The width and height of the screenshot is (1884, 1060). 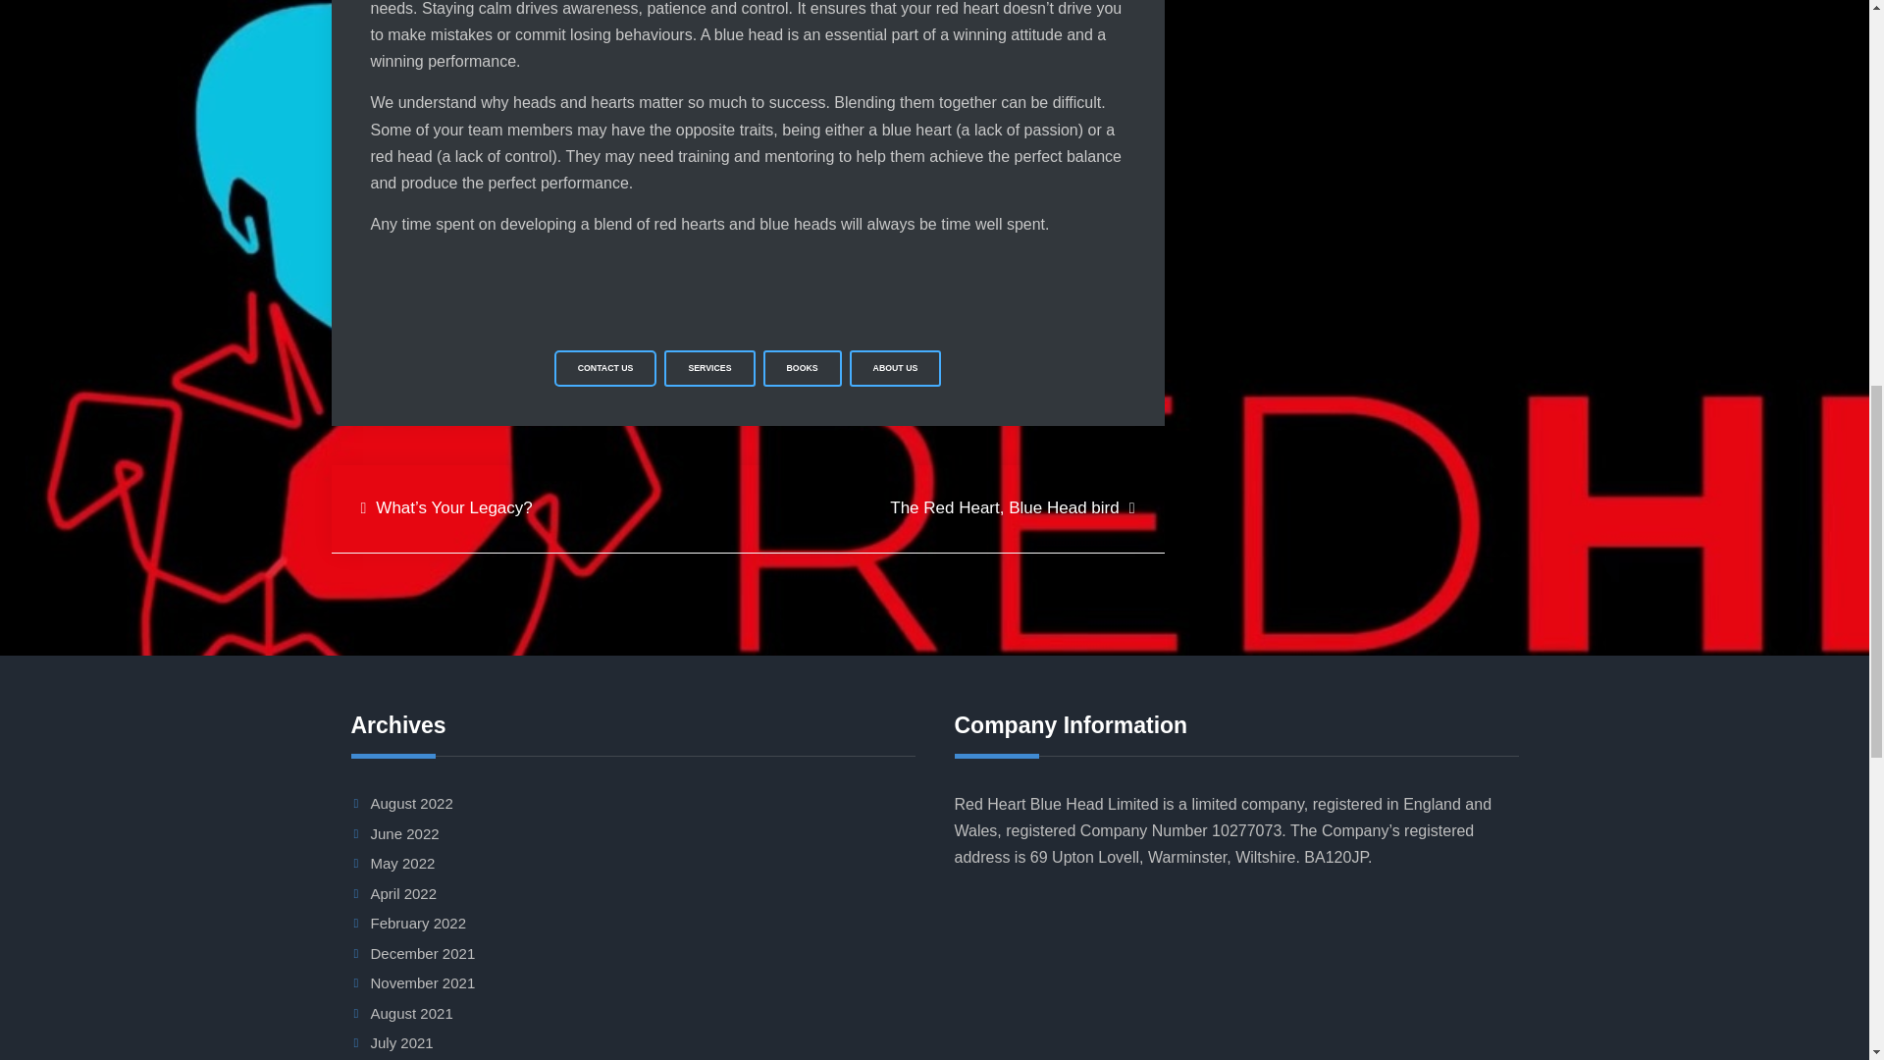 I want to click on May 2022, so click(x=402, y=862).